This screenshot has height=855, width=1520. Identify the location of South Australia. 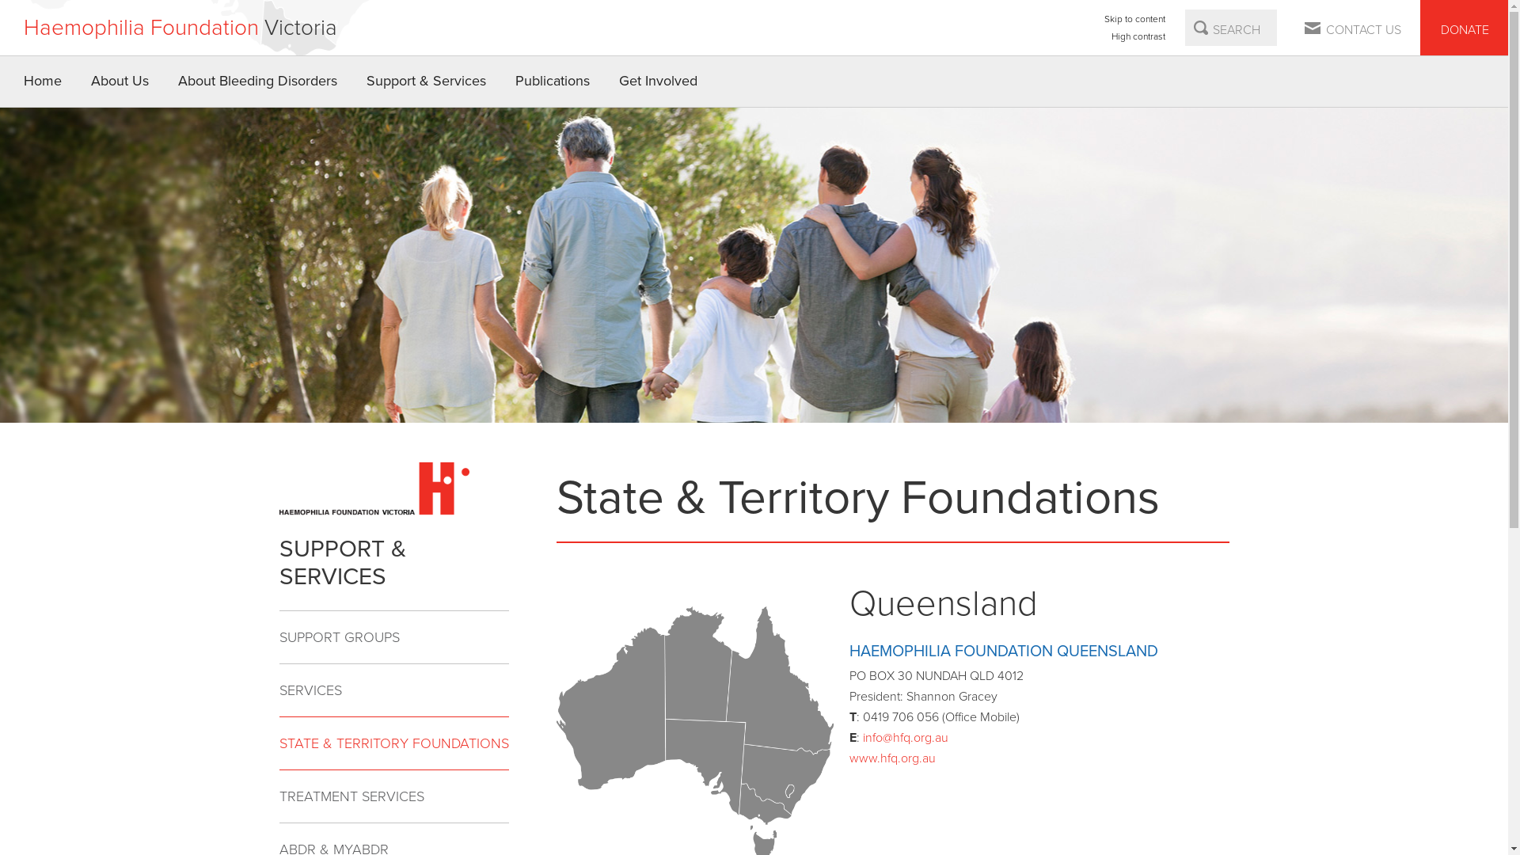
(706, 766).